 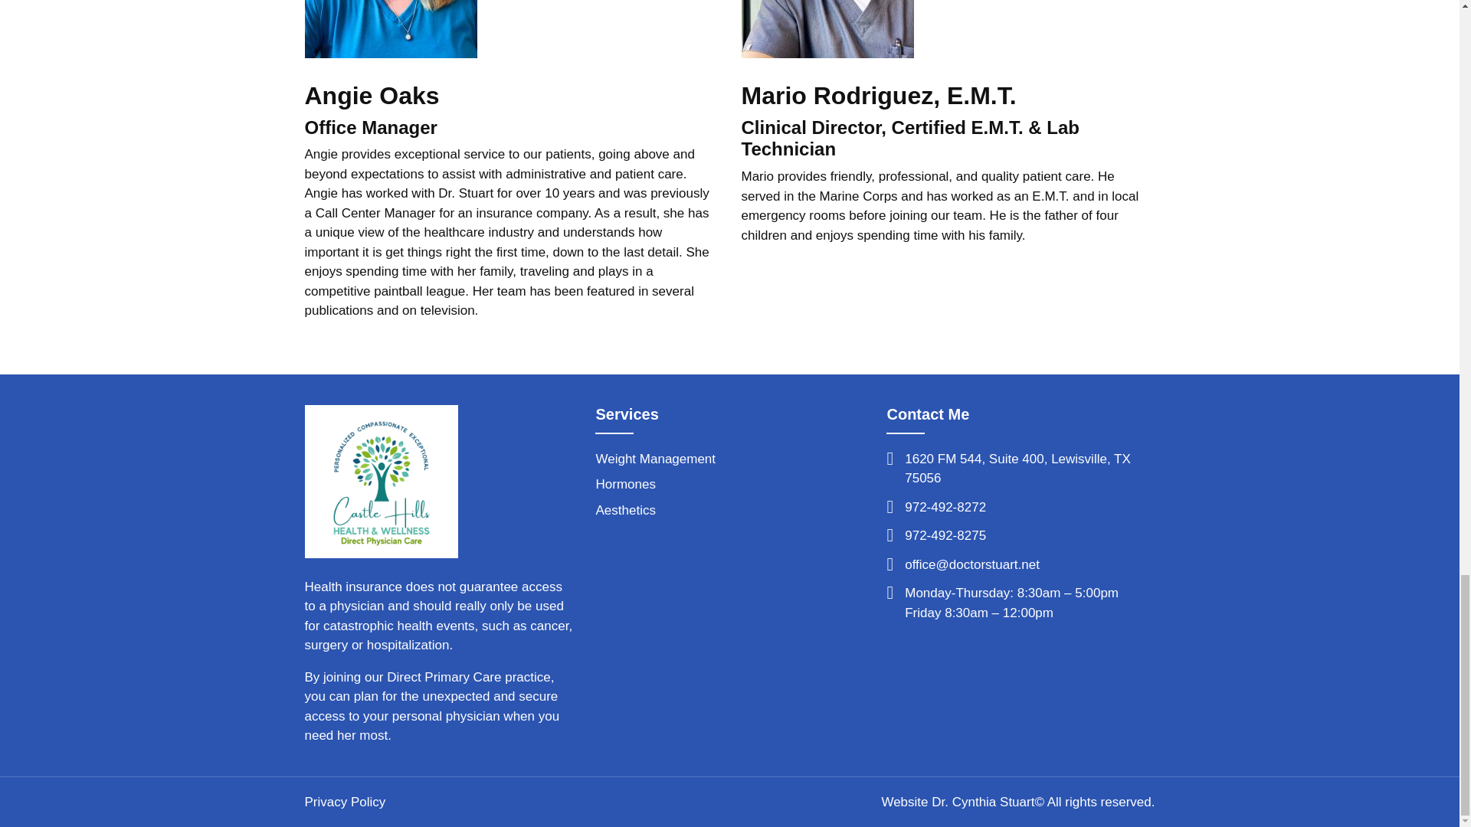 I want to click on Website, so click(x=904, y=802).